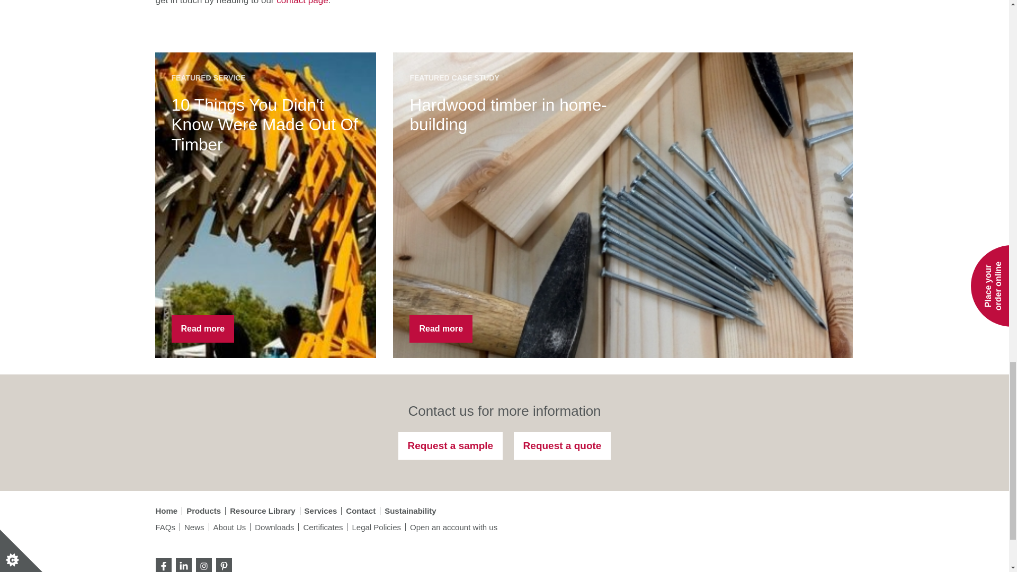  Describe the element at coordinates (224, 566) in the screenshot. I see `Pinterest` at that location.